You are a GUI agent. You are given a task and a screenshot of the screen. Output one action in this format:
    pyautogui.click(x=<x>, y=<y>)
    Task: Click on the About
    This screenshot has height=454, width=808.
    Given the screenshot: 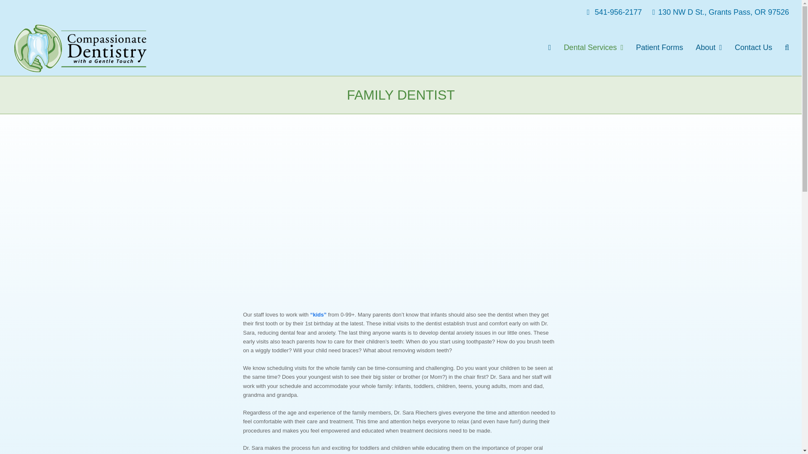 What is the action you would take?
    pyautogui.click(x=709, y=48)
    